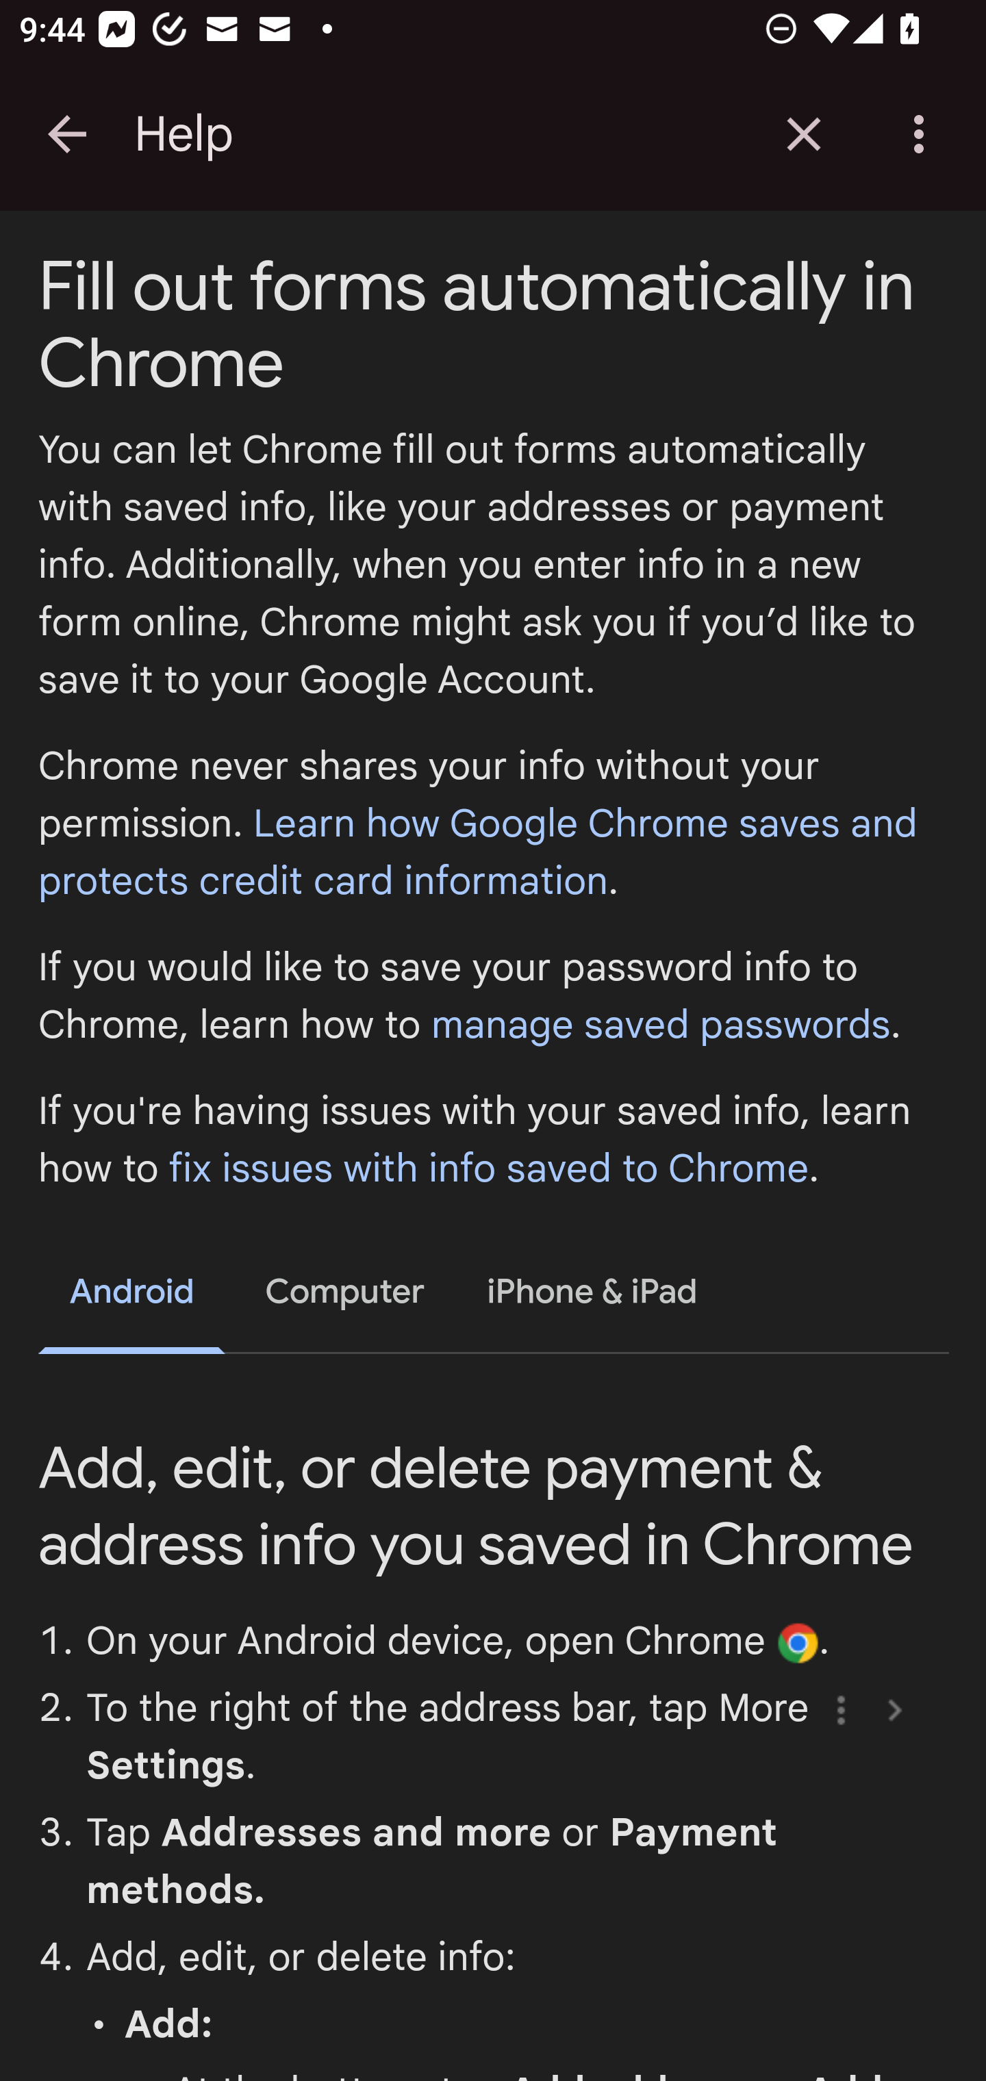 The height and width of the screenshot is (2081, 986). What do you see at coordinates (593, 1292) in the screenshot?
I see `iPhone & iPad` at bounding box center [593, 1292].